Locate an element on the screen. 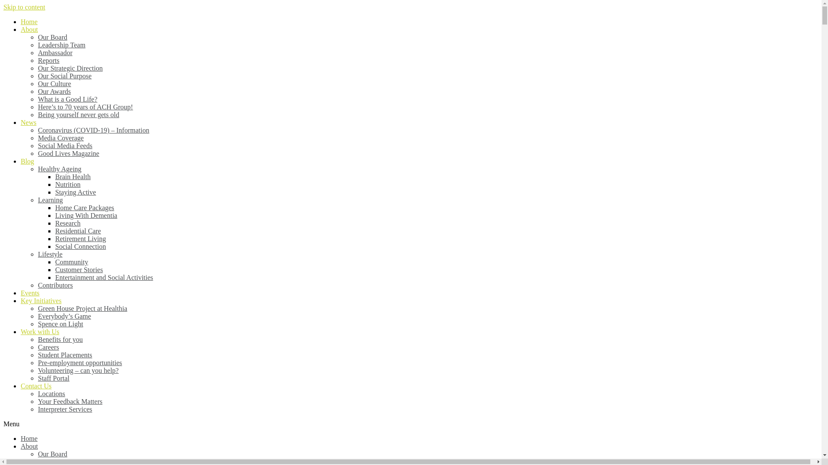 The height and width of the screenshot is (465, 828). Ambassador is located at coordinates (55, 53).